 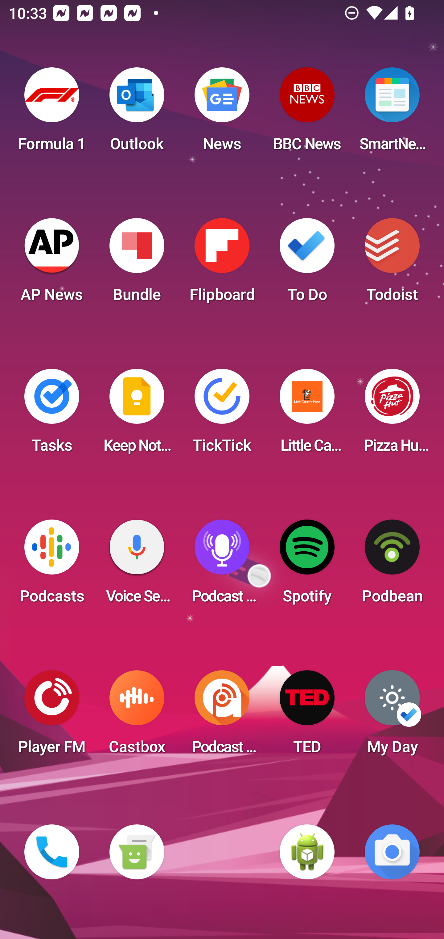 I want to click on My Day, so click(x=392, y=716).